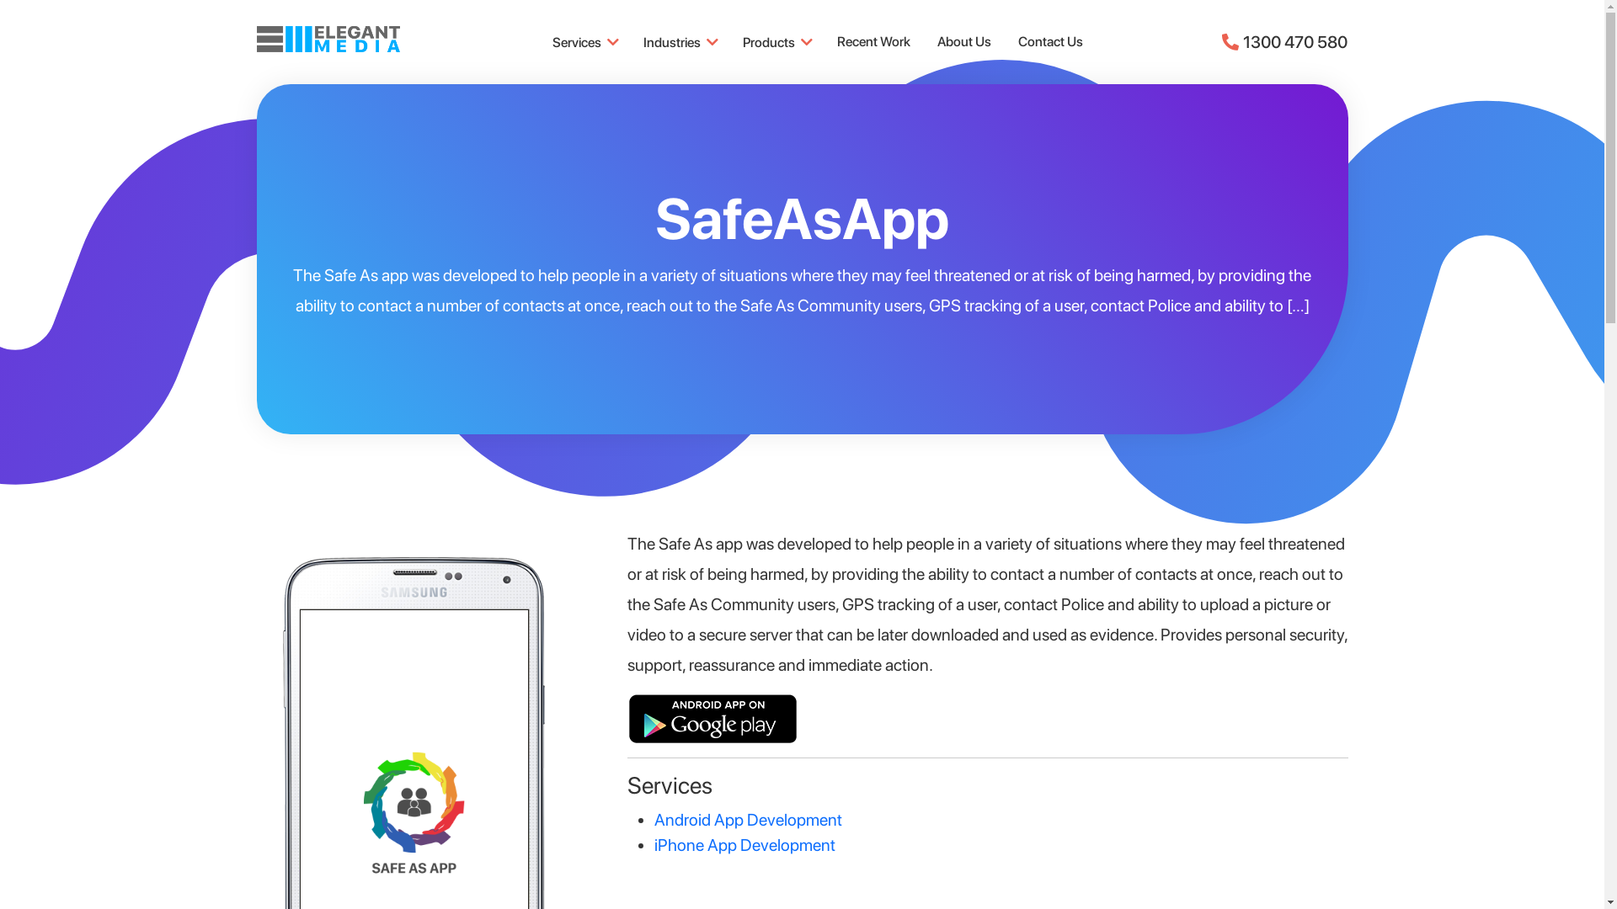 The width and height of the screenshot is (1617, 909). Describe the element at coordinates (964, 42) in the screenshot. I see `About Us` at that location.